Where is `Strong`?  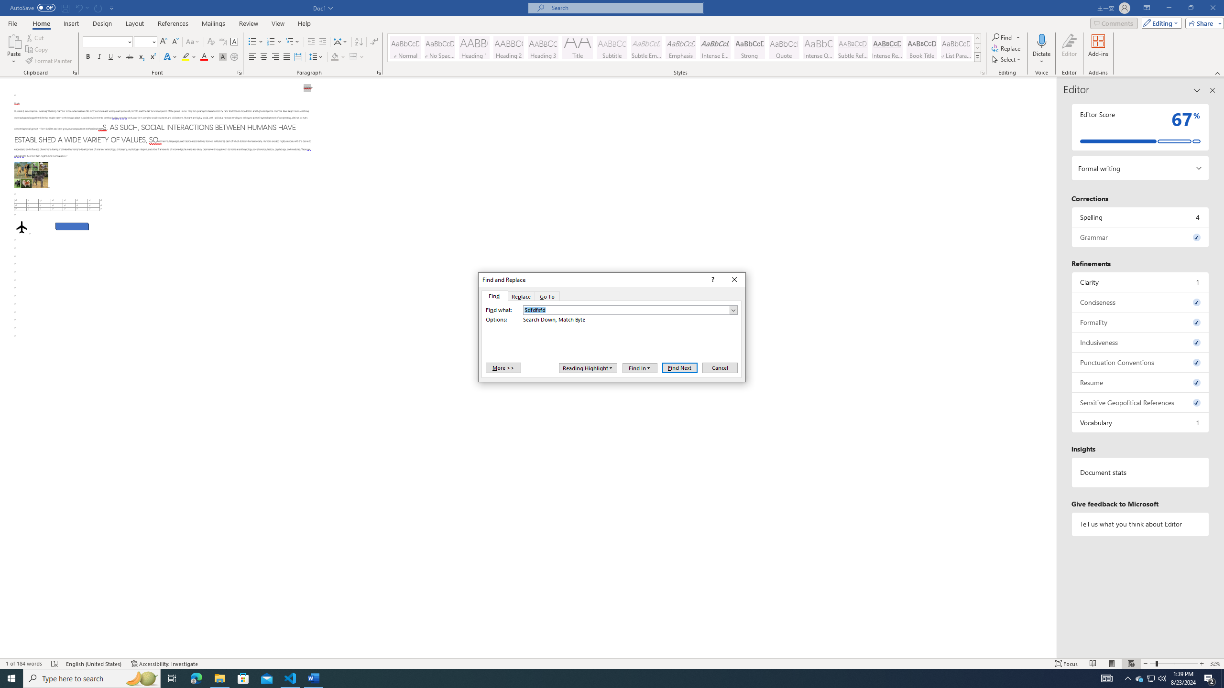 Strong is located at coordinates (750, 48).